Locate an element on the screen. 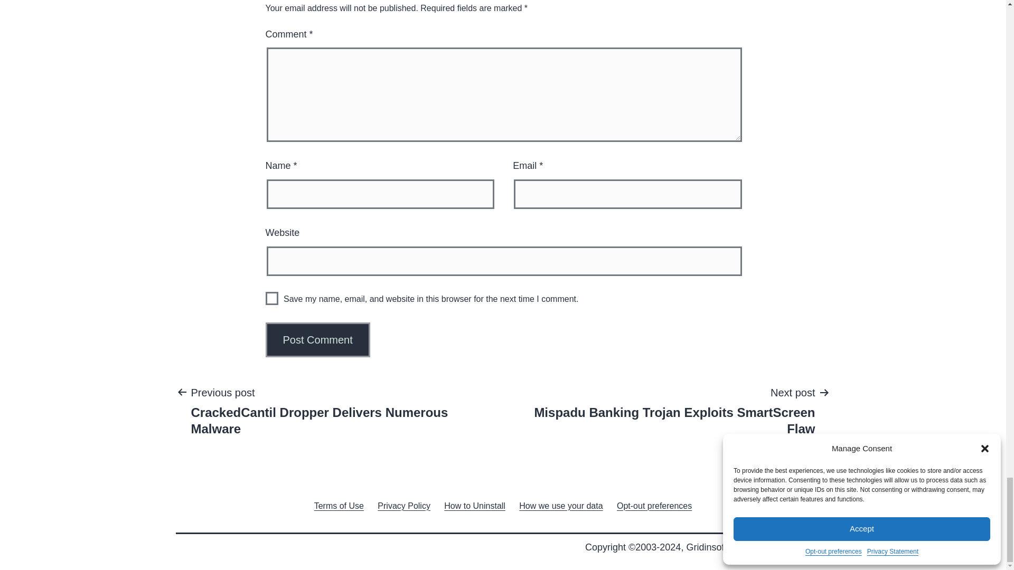  Post Comment is located at coordinates (317, 340).